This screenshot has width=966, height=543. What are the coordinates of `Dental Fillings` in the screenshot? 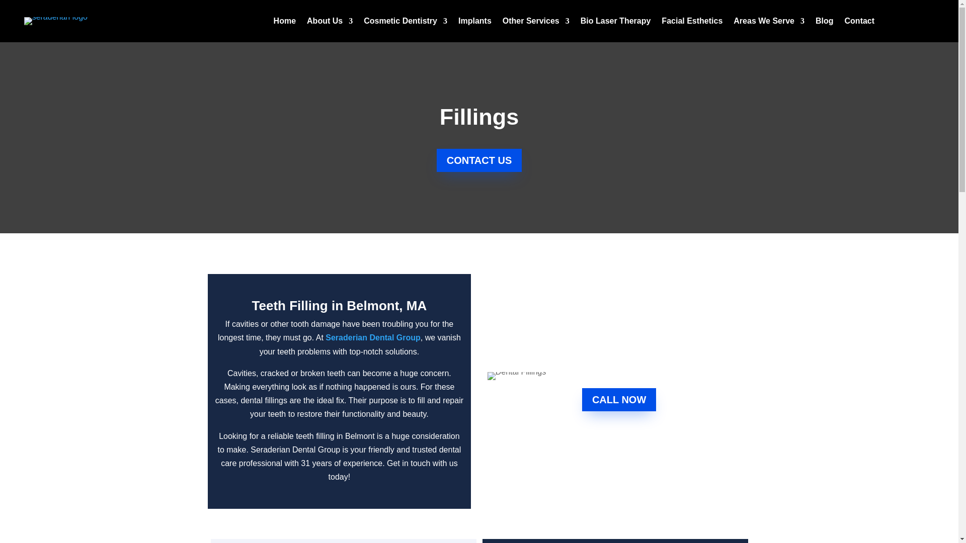 It's located at (516, 376).